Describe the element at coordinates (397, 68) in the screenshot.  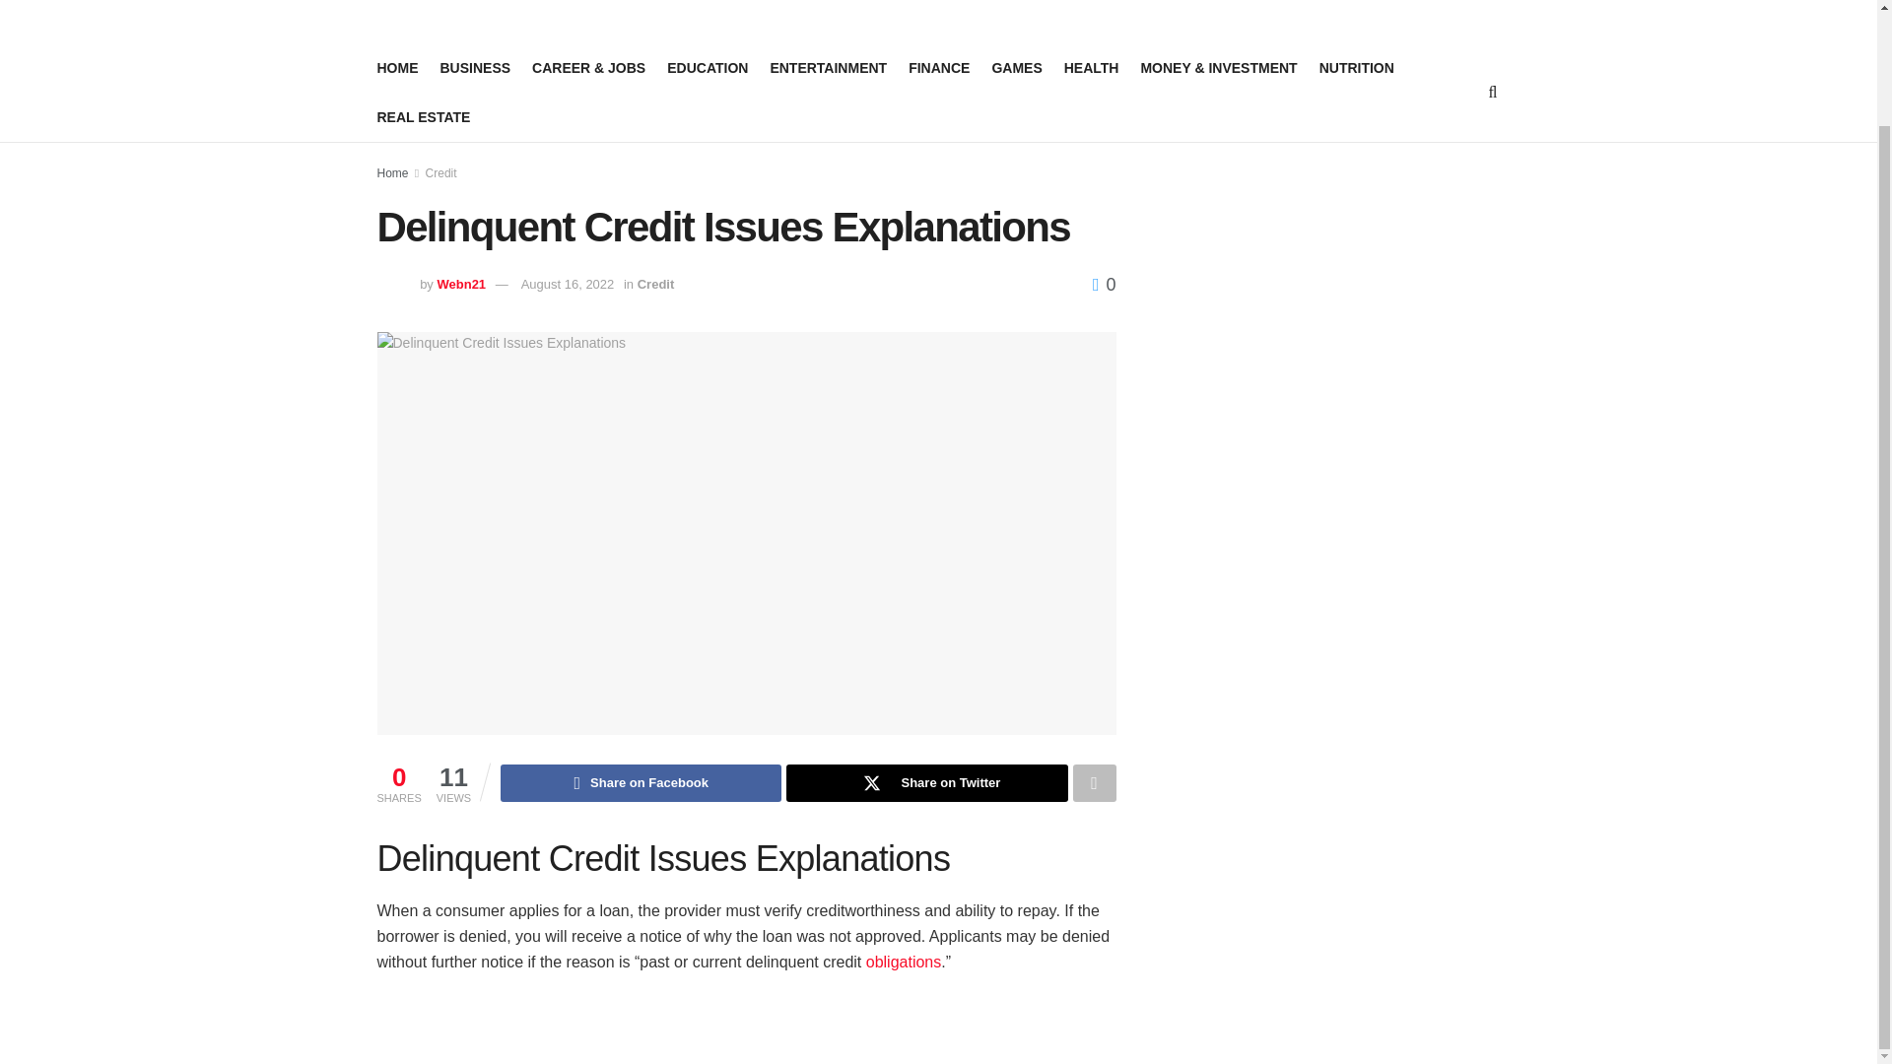
I see `HOME` at that location.